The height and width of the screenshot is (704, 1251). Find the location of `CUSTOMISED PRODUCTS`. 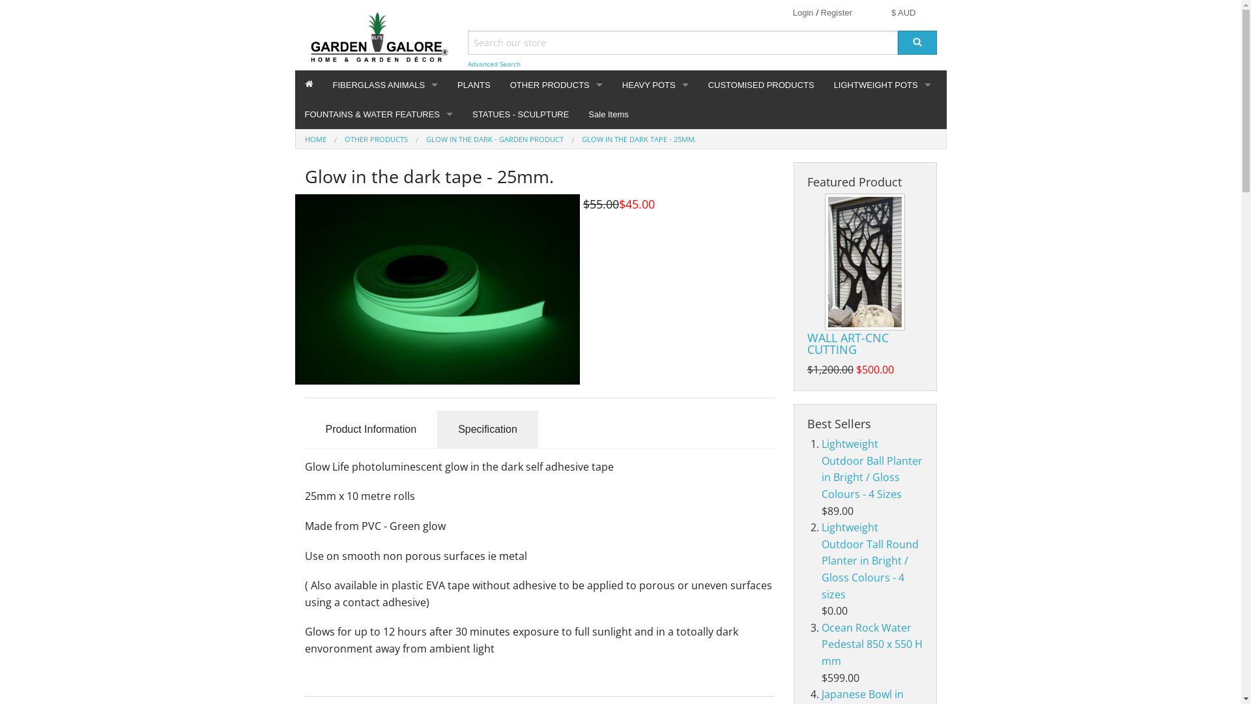

CUSTOMISED PRODUCTS is located at coordinates (761, 85).